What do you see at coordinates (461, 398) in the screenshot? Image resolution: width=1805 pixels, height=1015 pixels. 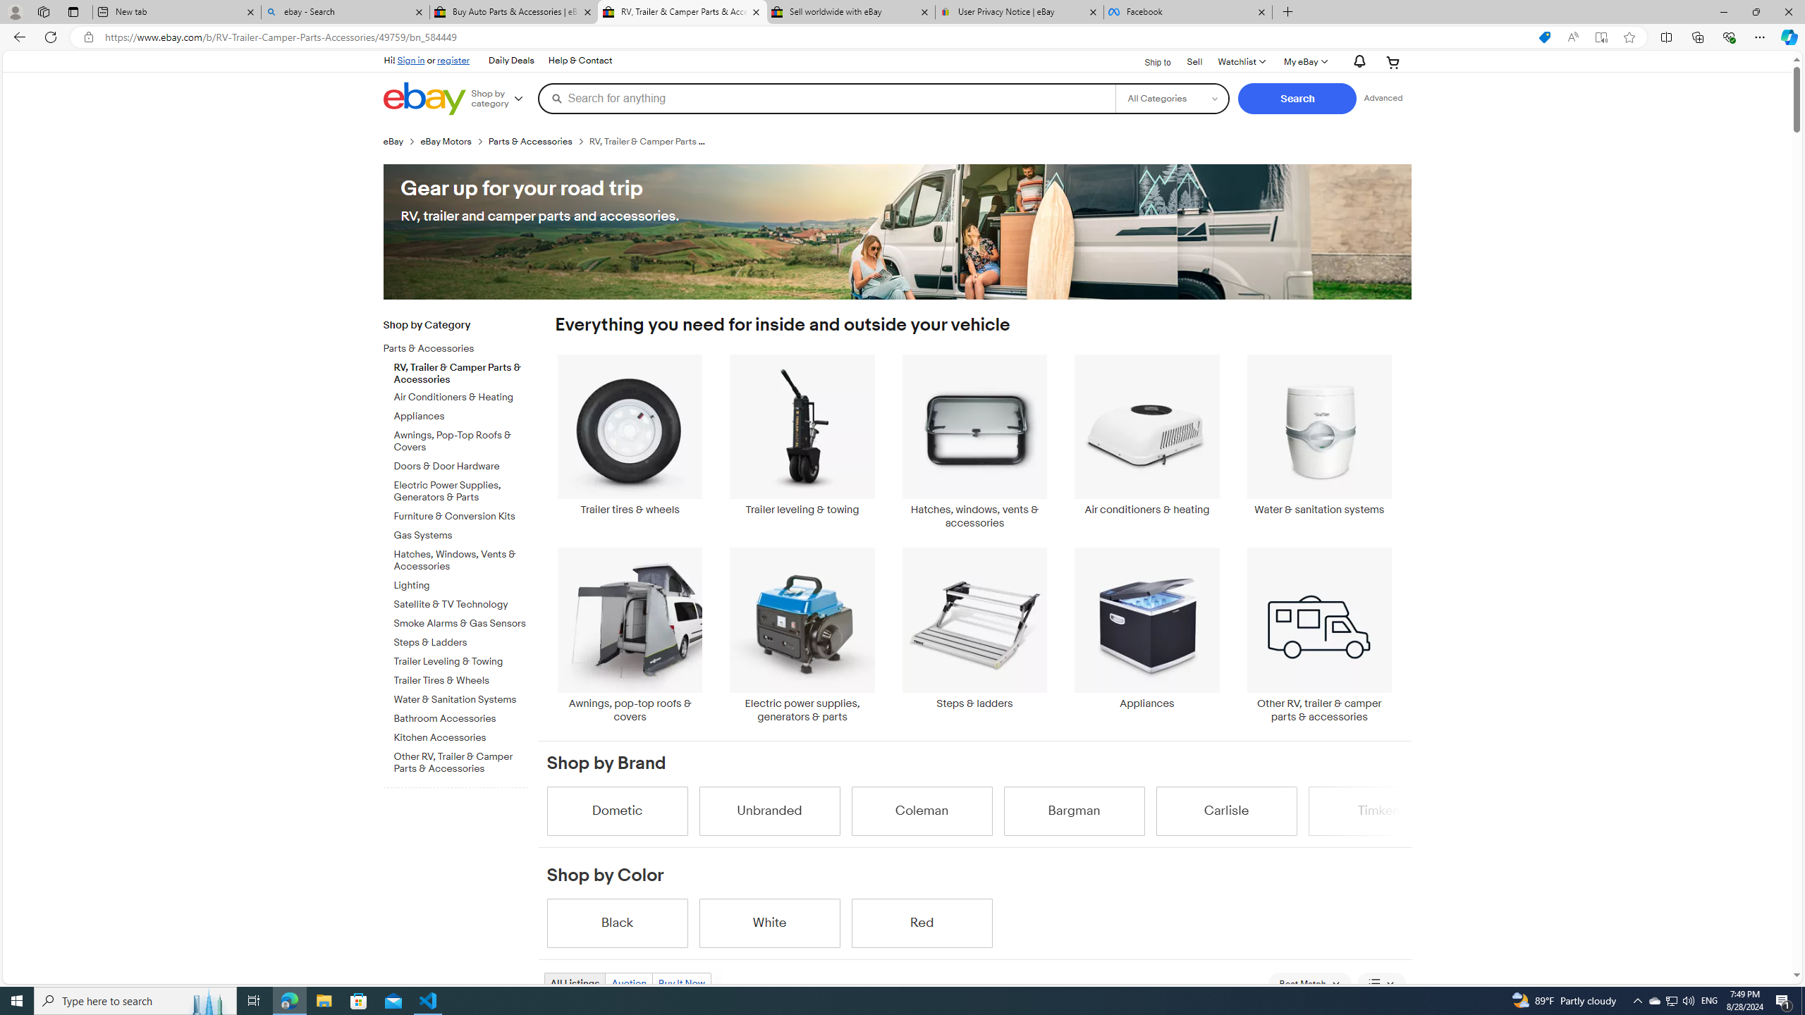 I see `Air Conditioners & Heating` at bounding box center [461, 398].